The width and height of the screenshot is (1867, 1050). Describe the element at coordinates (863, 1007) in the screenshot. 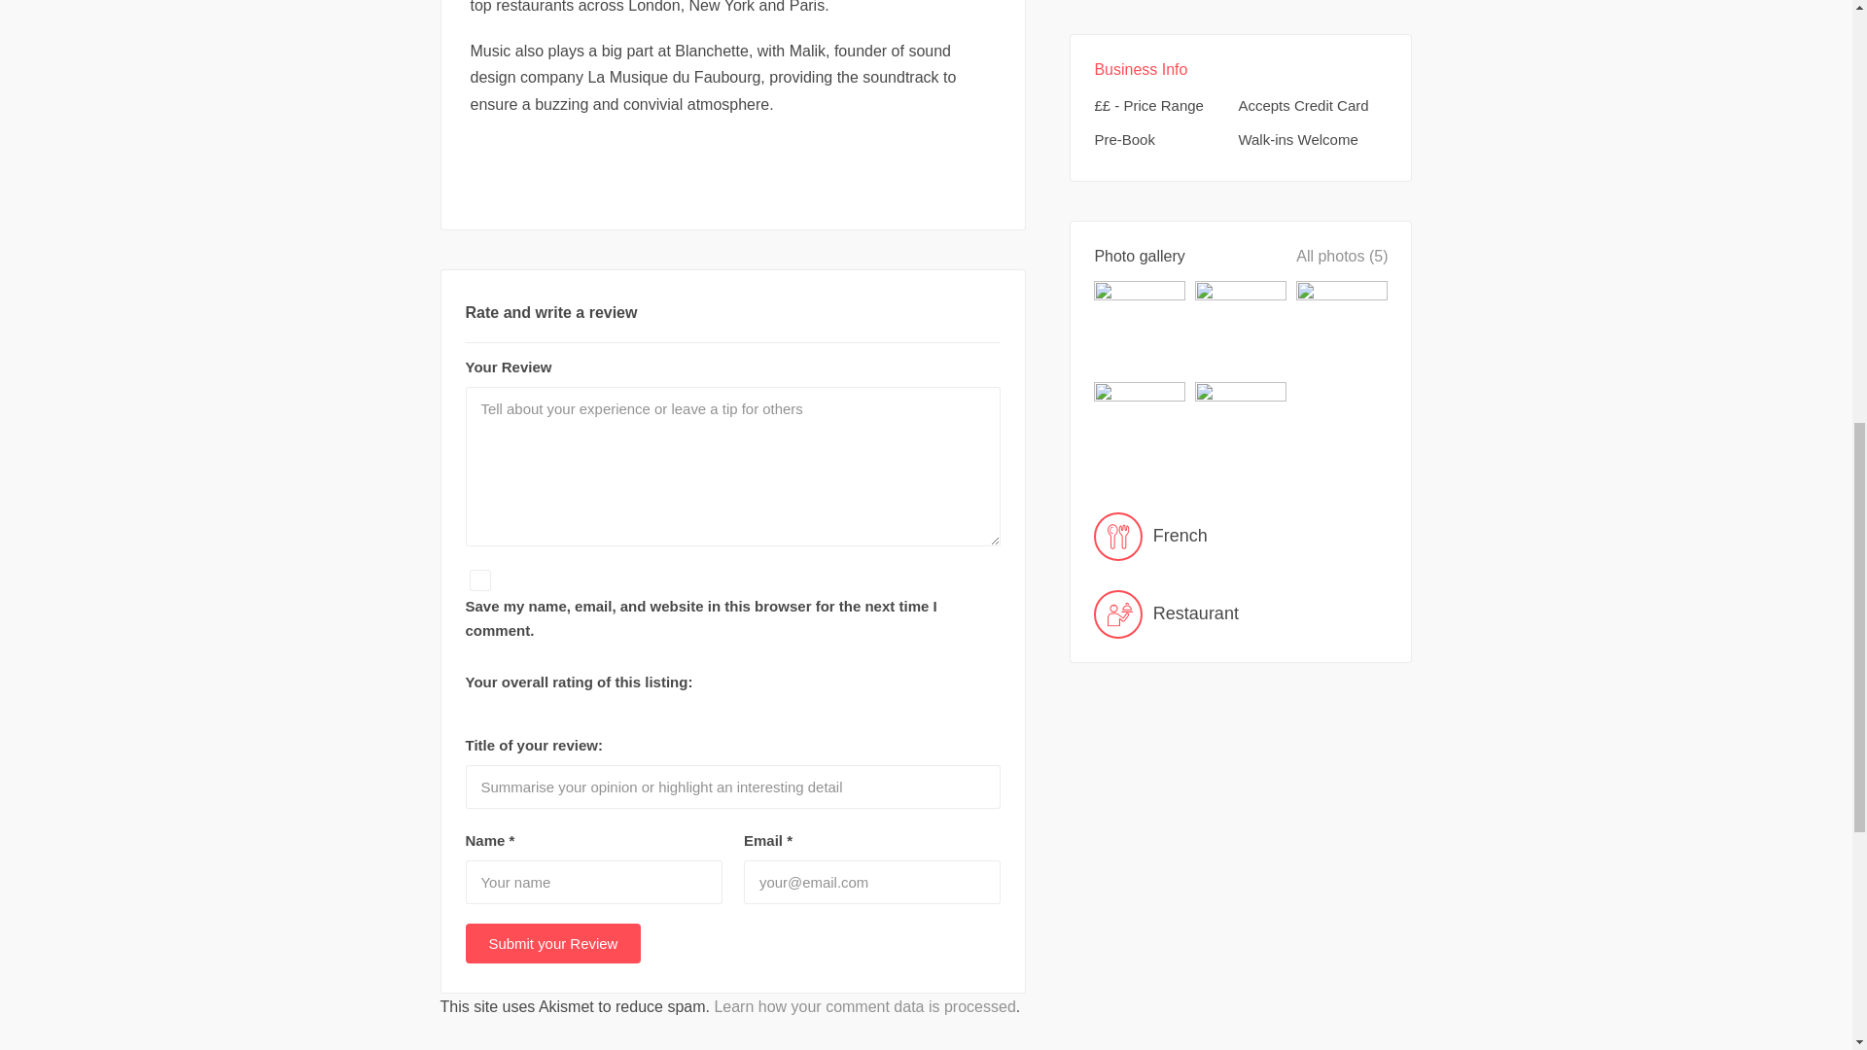

I see `Learn how your comment data is processed` at that location.